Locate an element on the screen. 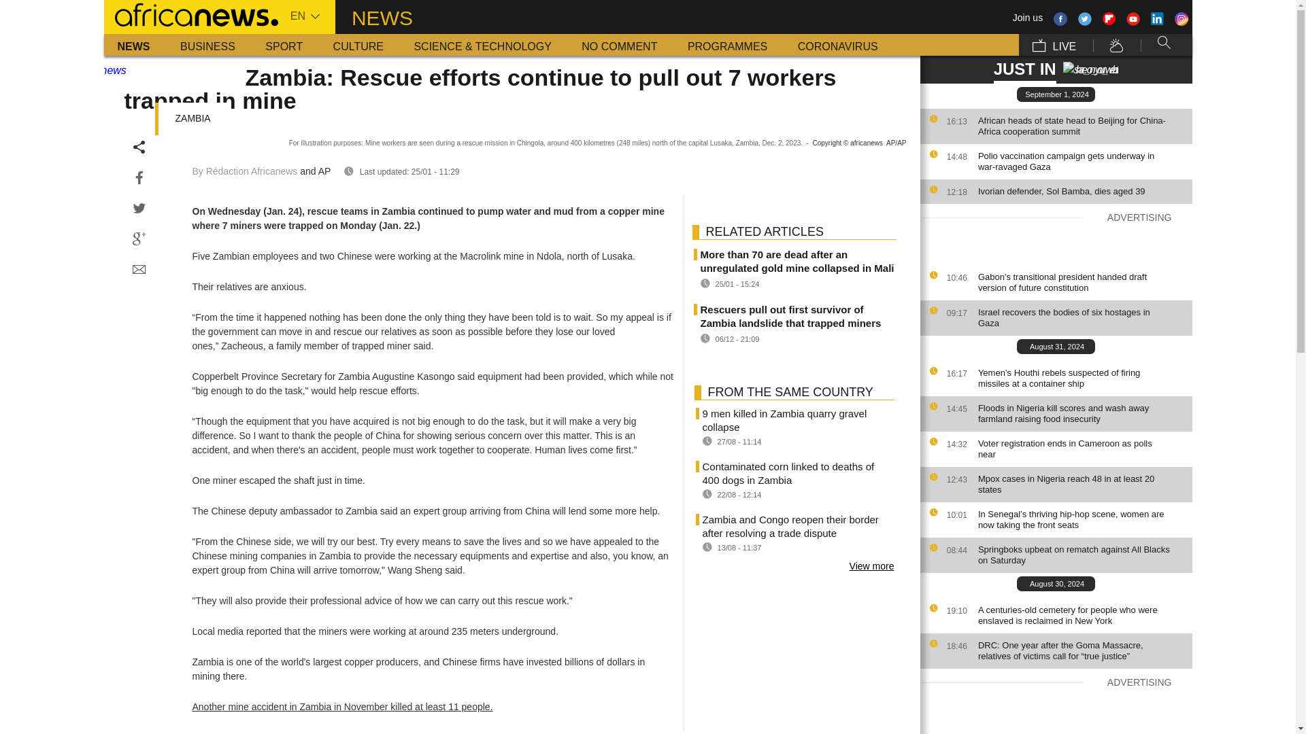 The height and width of the screenshot is (734, 1306). Polio vaccination campaign gets underway in war-ravaged Gaza is located at coordinates (1082, 162).